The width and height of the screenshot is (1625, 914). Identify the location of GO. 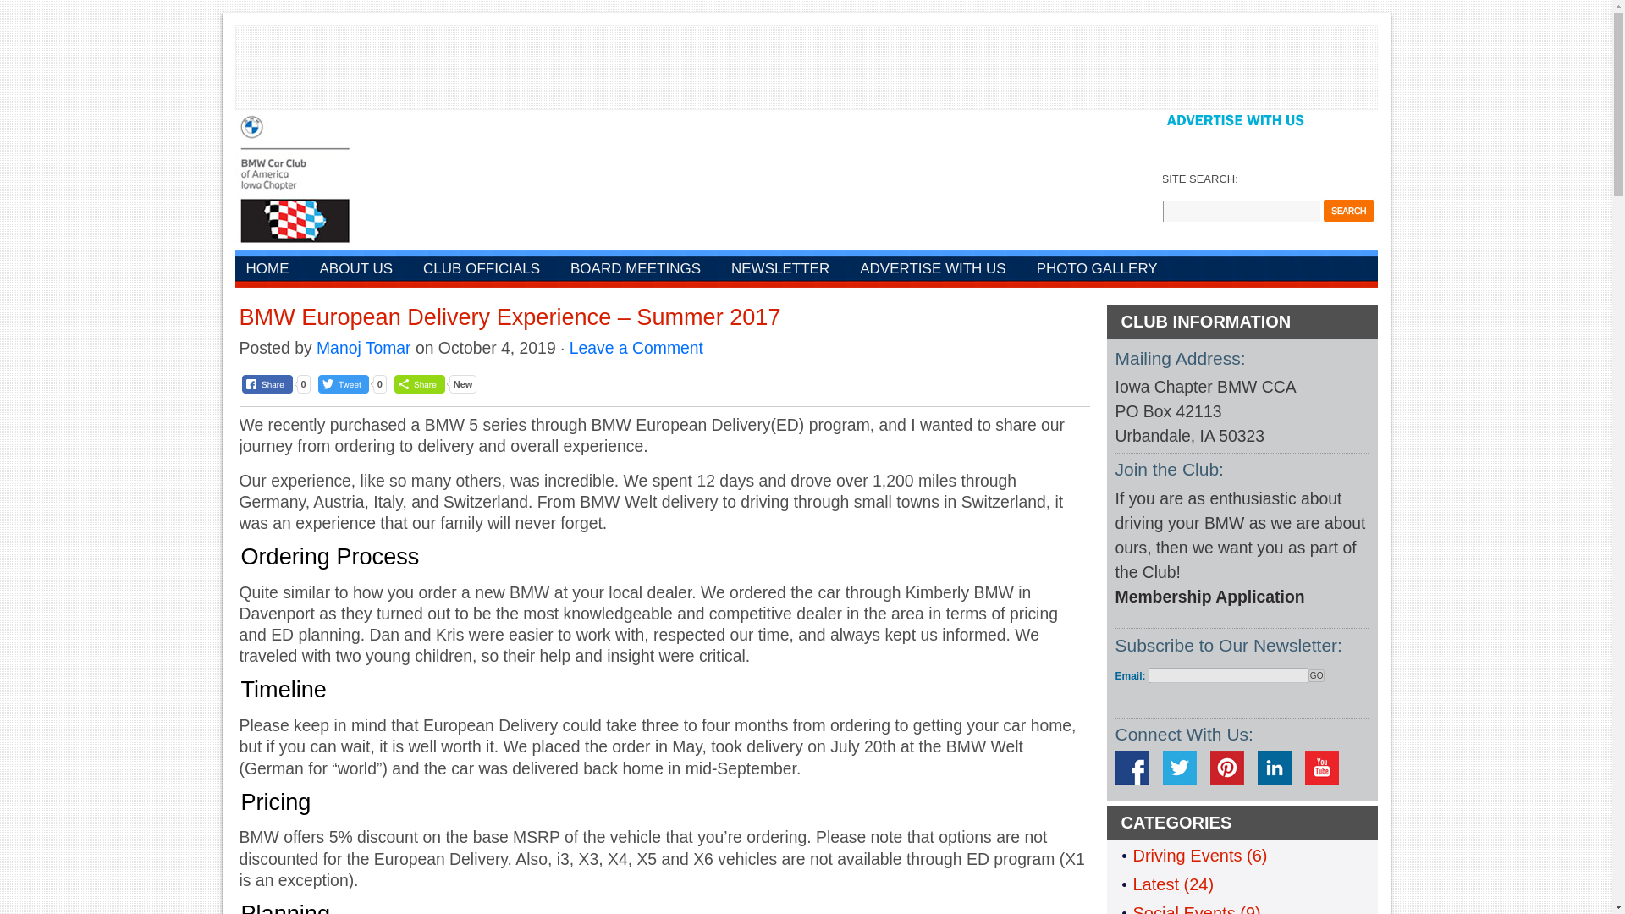
(1317, 675).